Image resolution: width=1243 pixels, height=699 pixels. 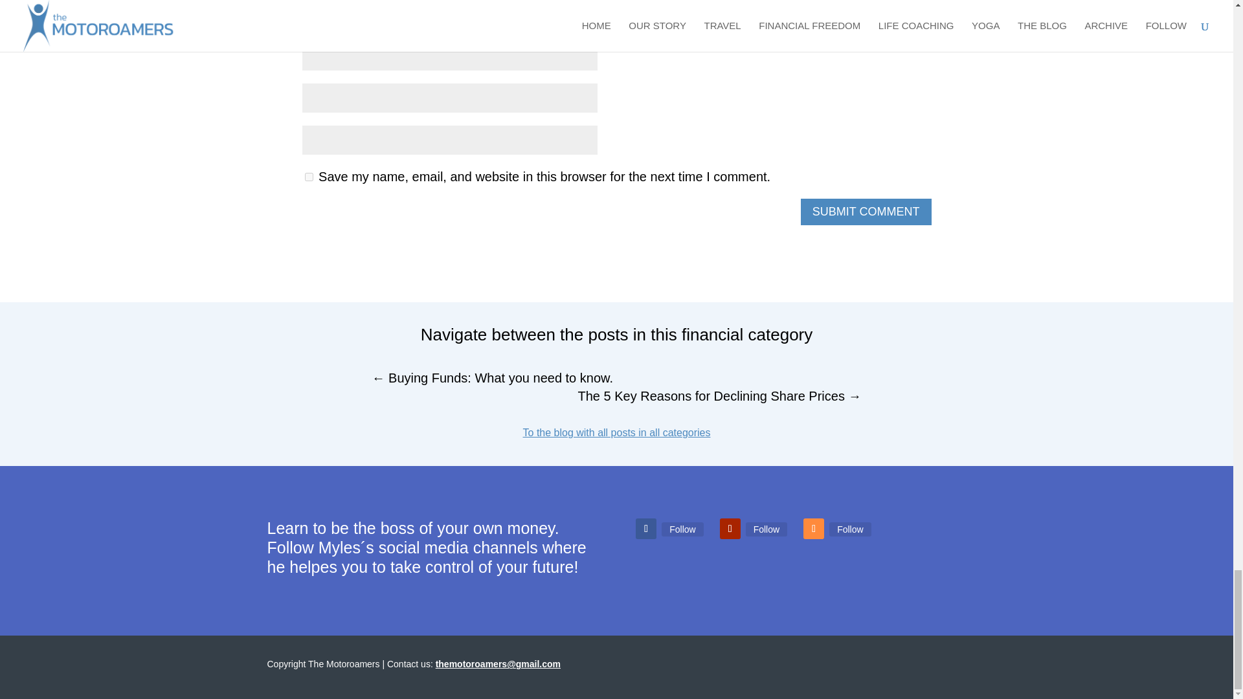 What do you see at coordinates (767, 529) in the screenshot?
I see `Youtube` at bounding box center [767, 529].